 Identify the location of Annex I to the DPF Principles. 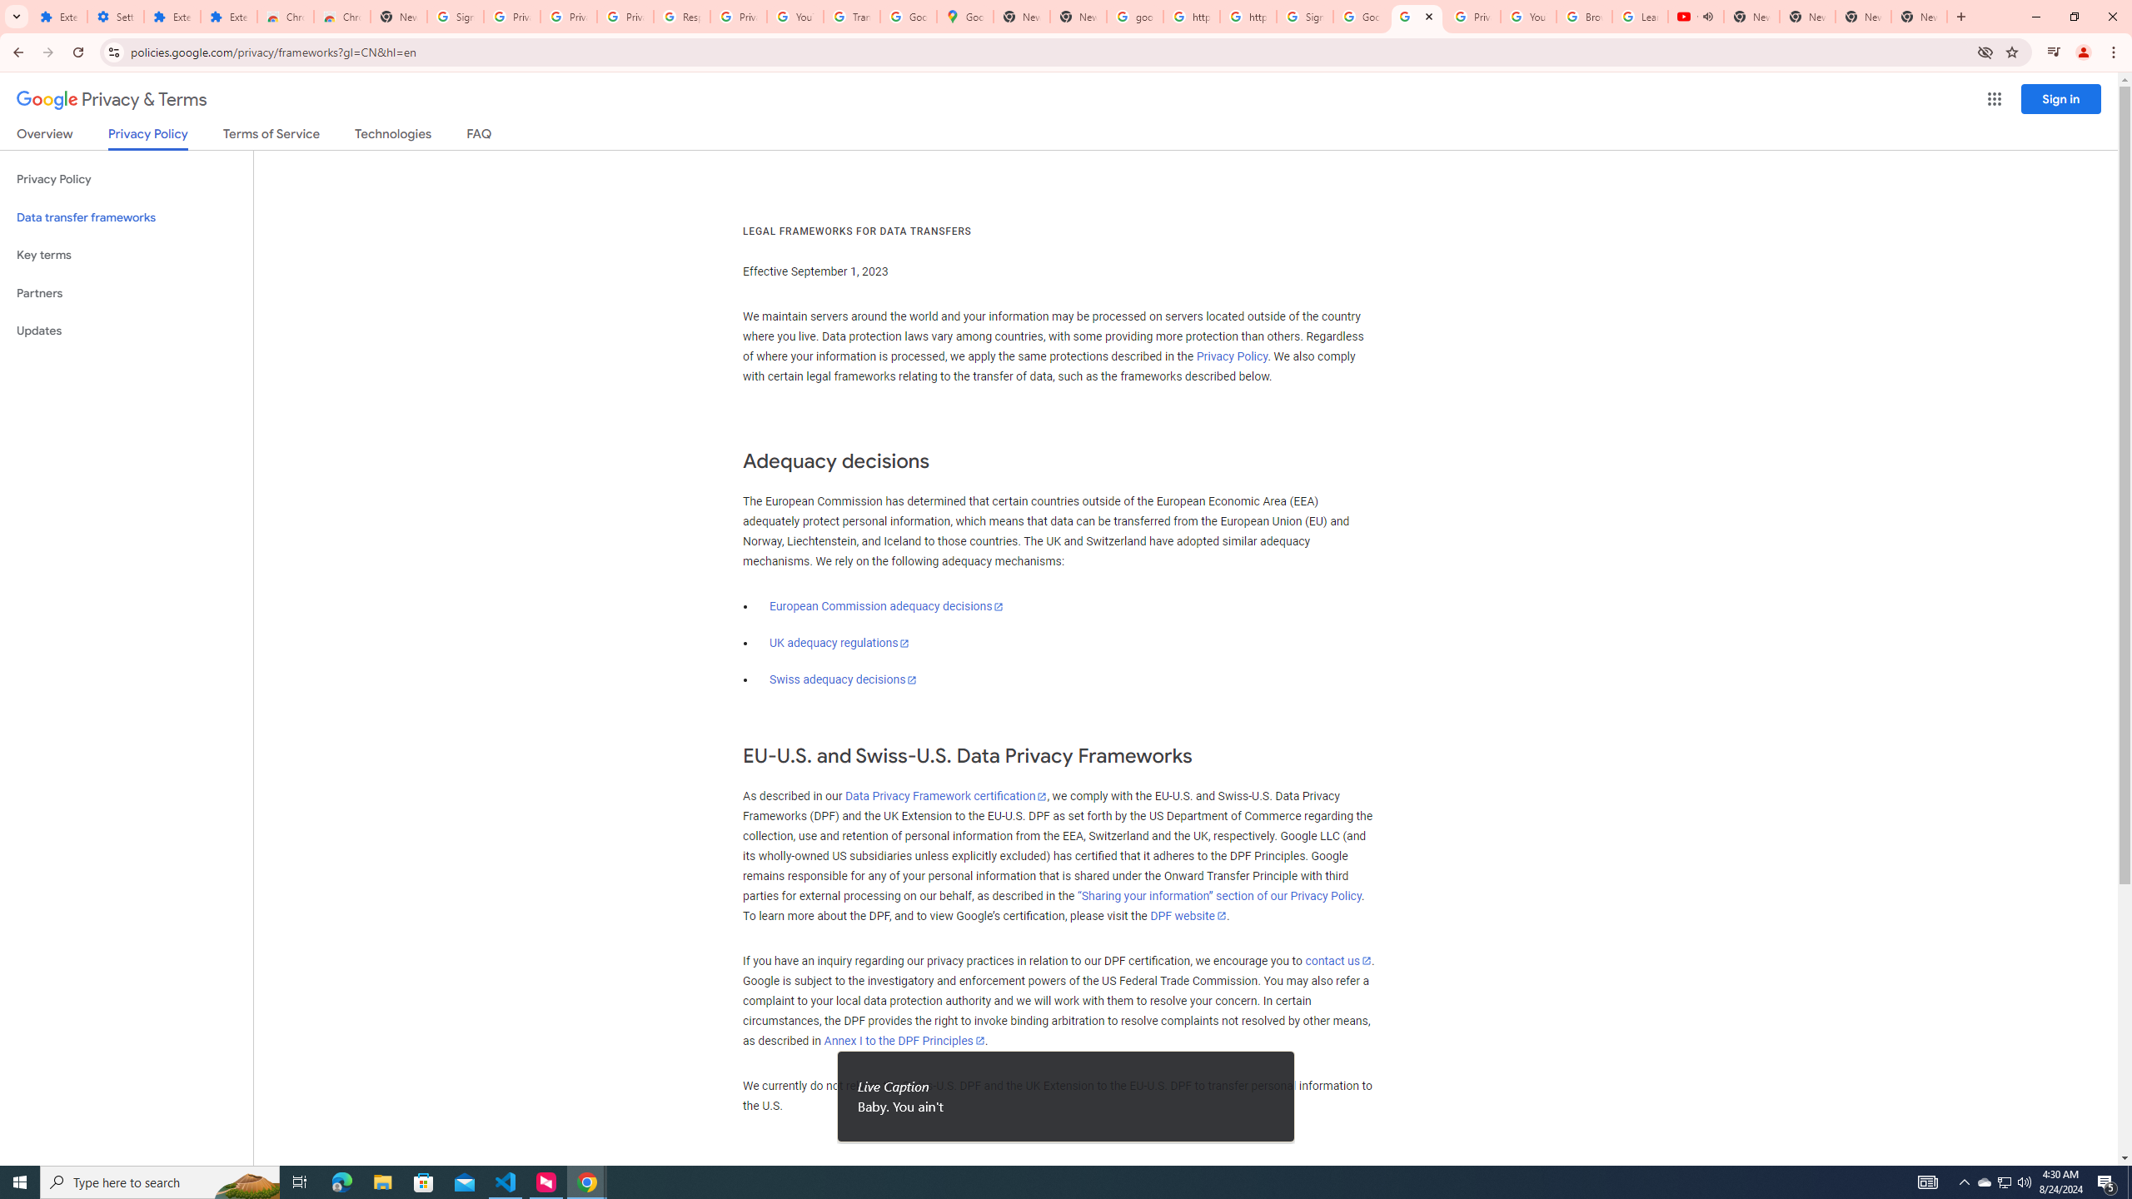
(904, 1041).